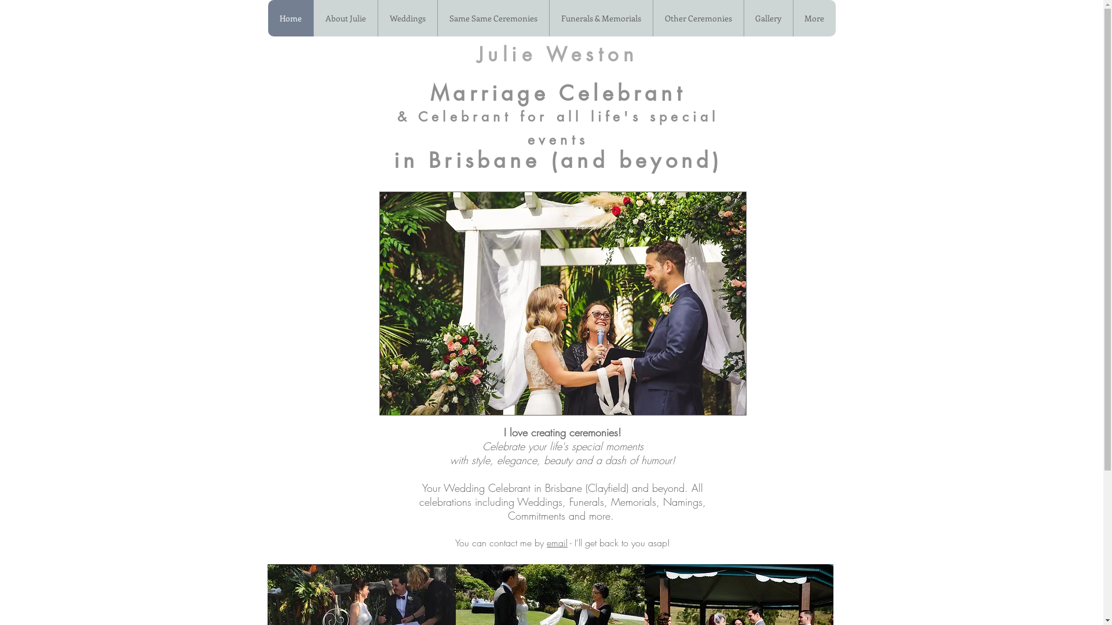  I want to click on Weddings, so click(408, 19).